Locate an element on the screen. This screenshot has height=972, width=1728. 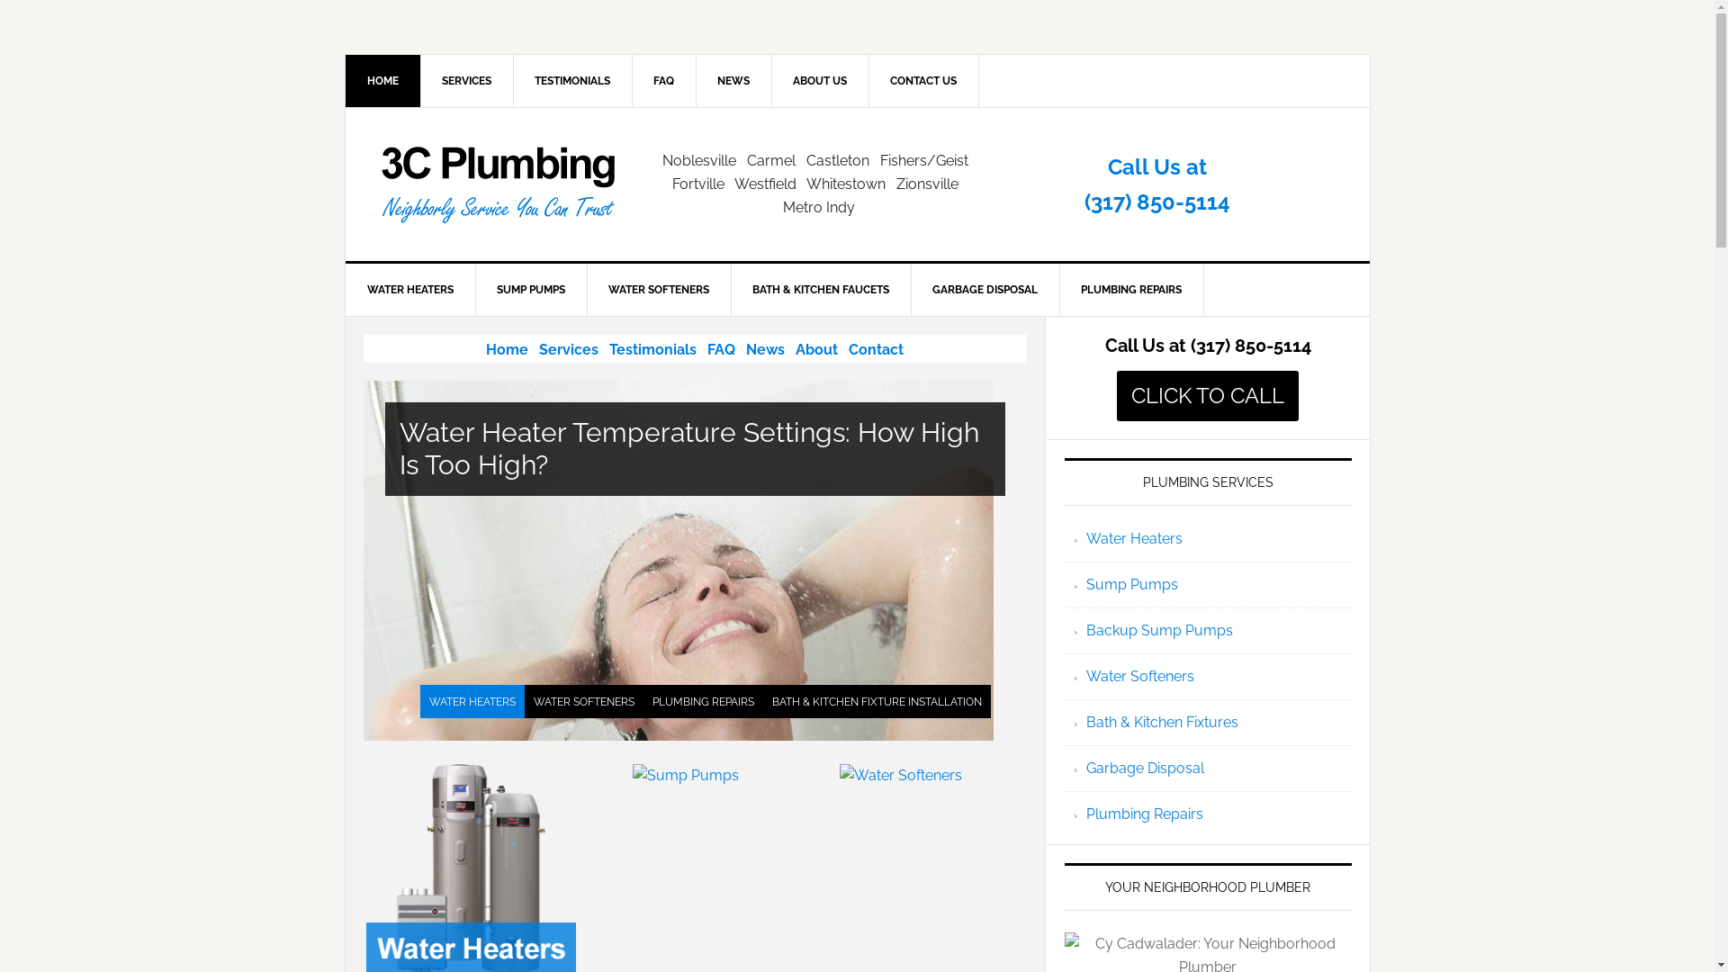
Fortville is located at coordinates (698, 184).